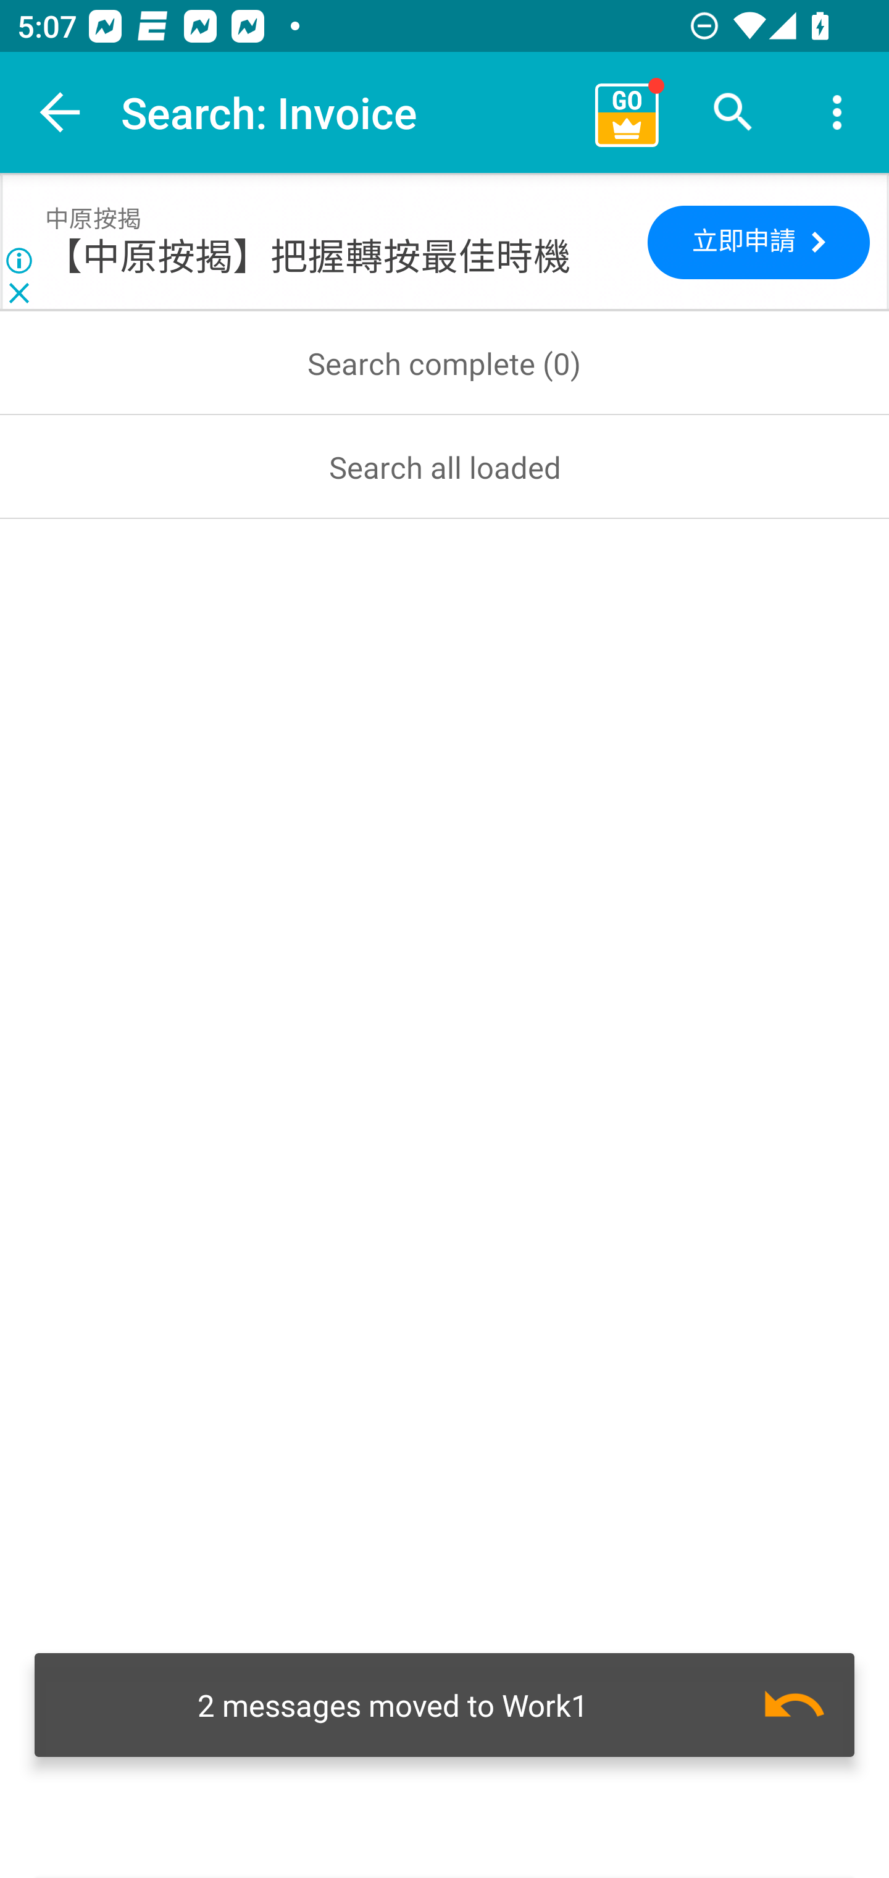  I want to click on 中原按揭, so click(93, 219).